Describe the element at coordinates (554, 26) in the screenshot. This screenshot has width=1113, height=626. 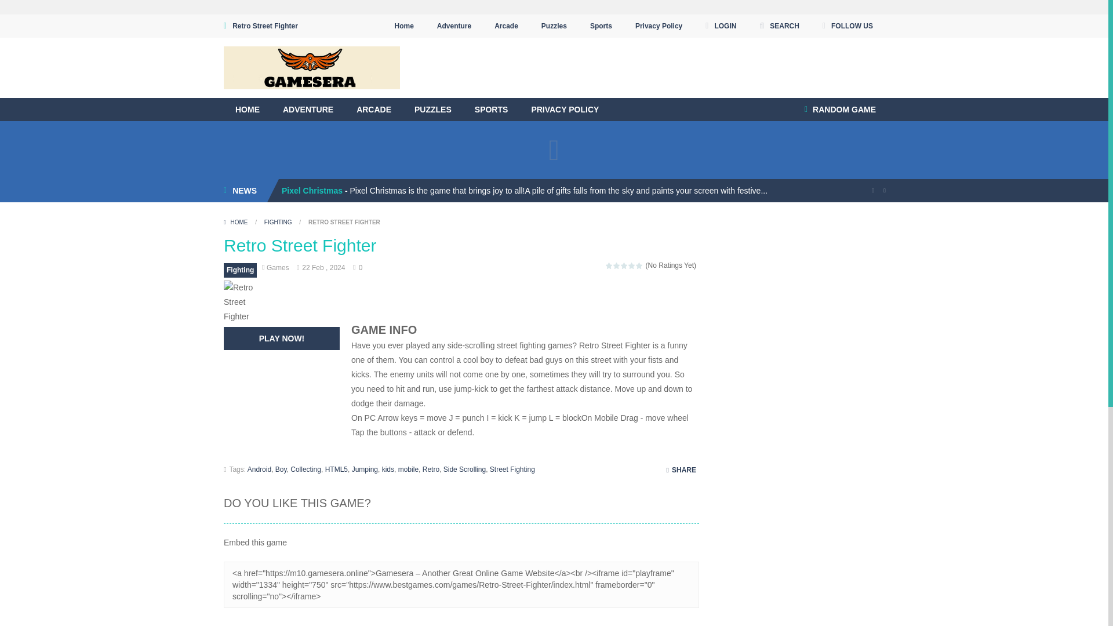
I see `Puzzles` at that location.